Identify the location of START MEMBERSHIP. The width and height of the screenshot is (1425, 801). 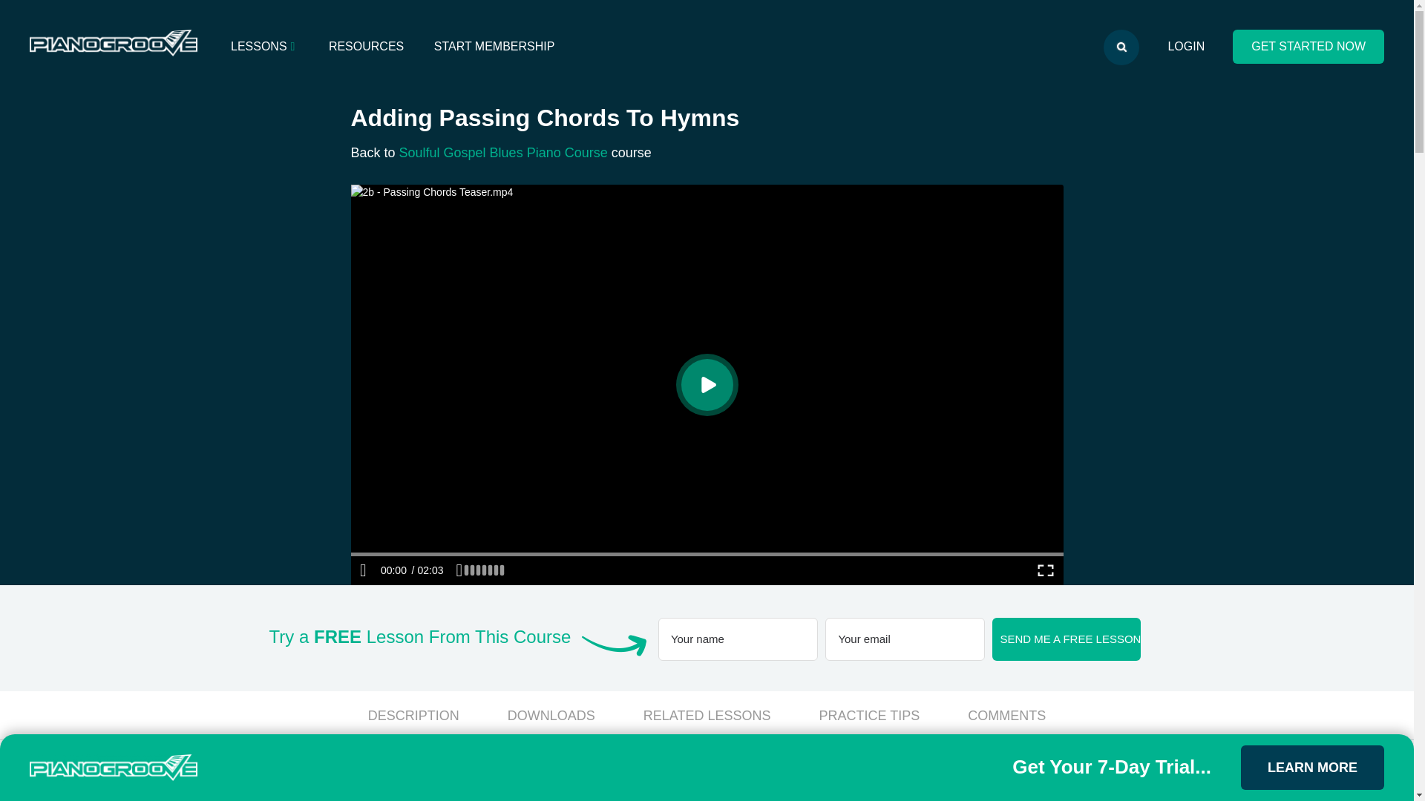
(494, 46).